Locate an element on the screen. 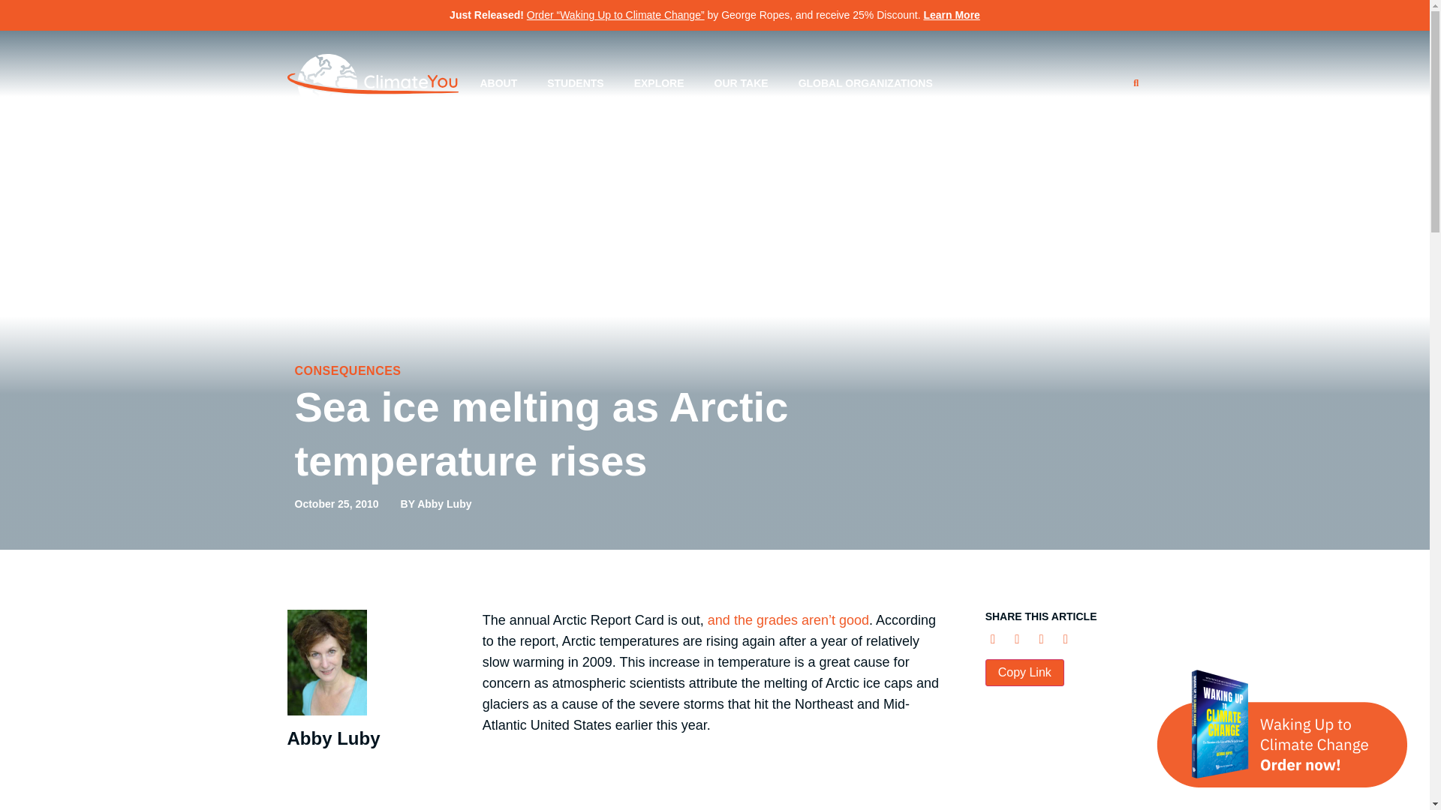 This screenshot has width=1441, height=810. STUDENTS is located at coordinates (575, 82).